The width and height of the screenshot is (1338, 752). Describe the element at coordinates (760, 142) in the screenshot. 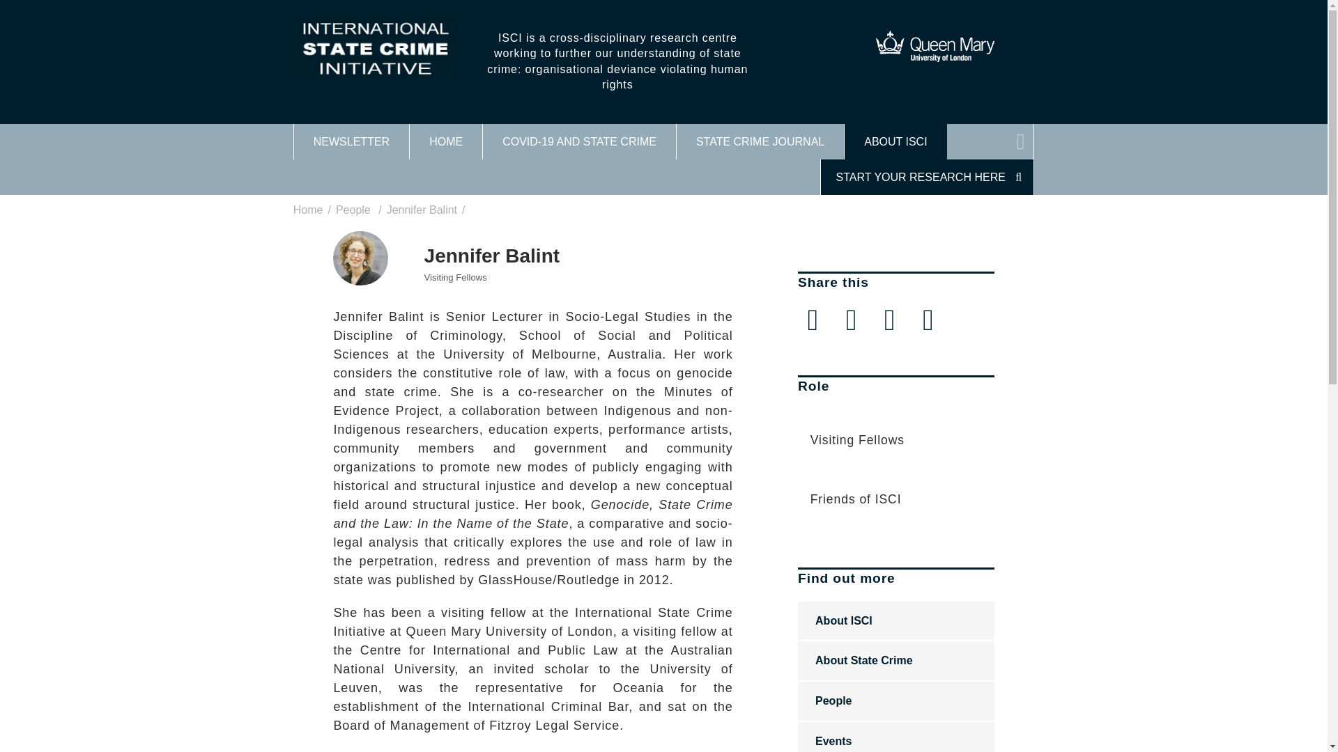

I see `STATE CRIME JOURNAL` at that location.